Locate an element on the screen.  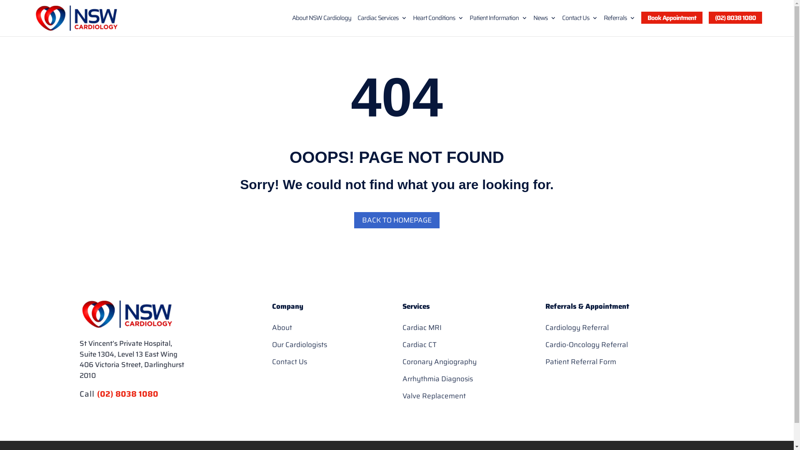
Referrals is located at coordinates (619, 25).